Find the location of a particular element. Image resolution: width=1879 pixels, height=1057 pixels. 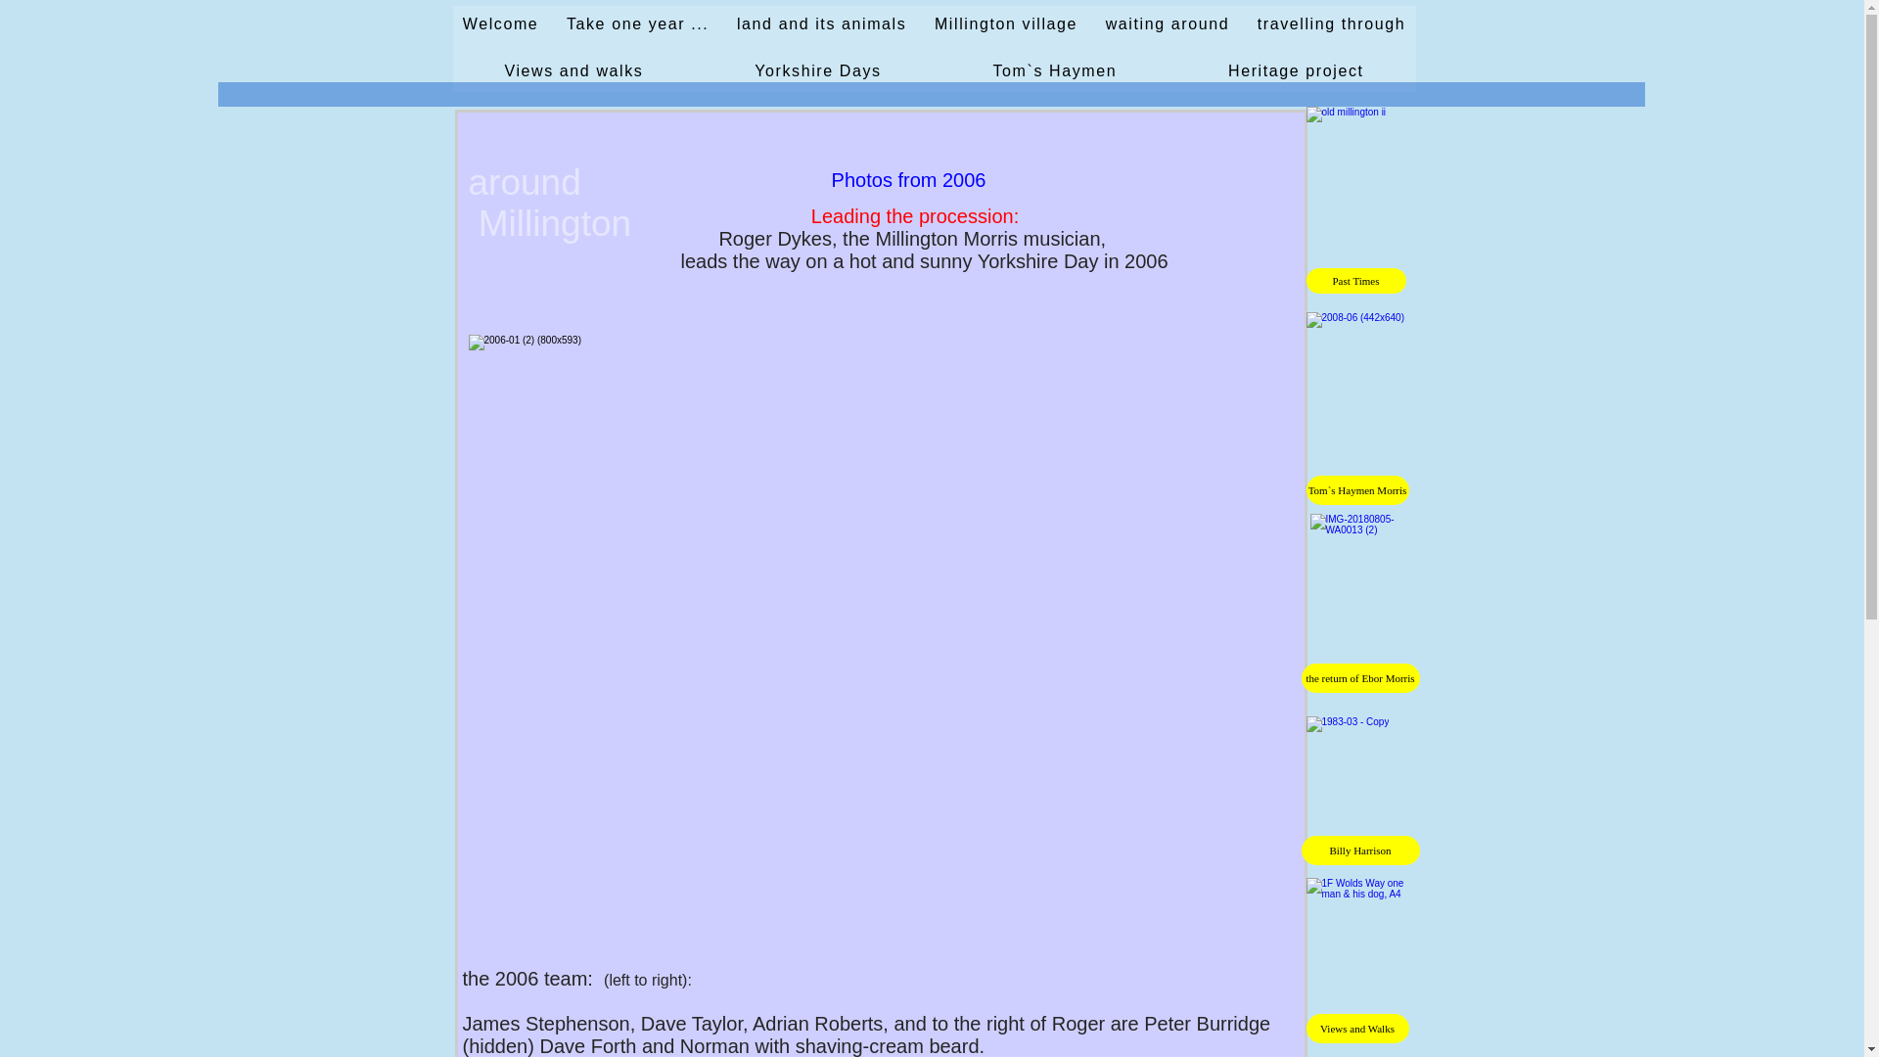

Welcome is located at coordinates (500, 25).